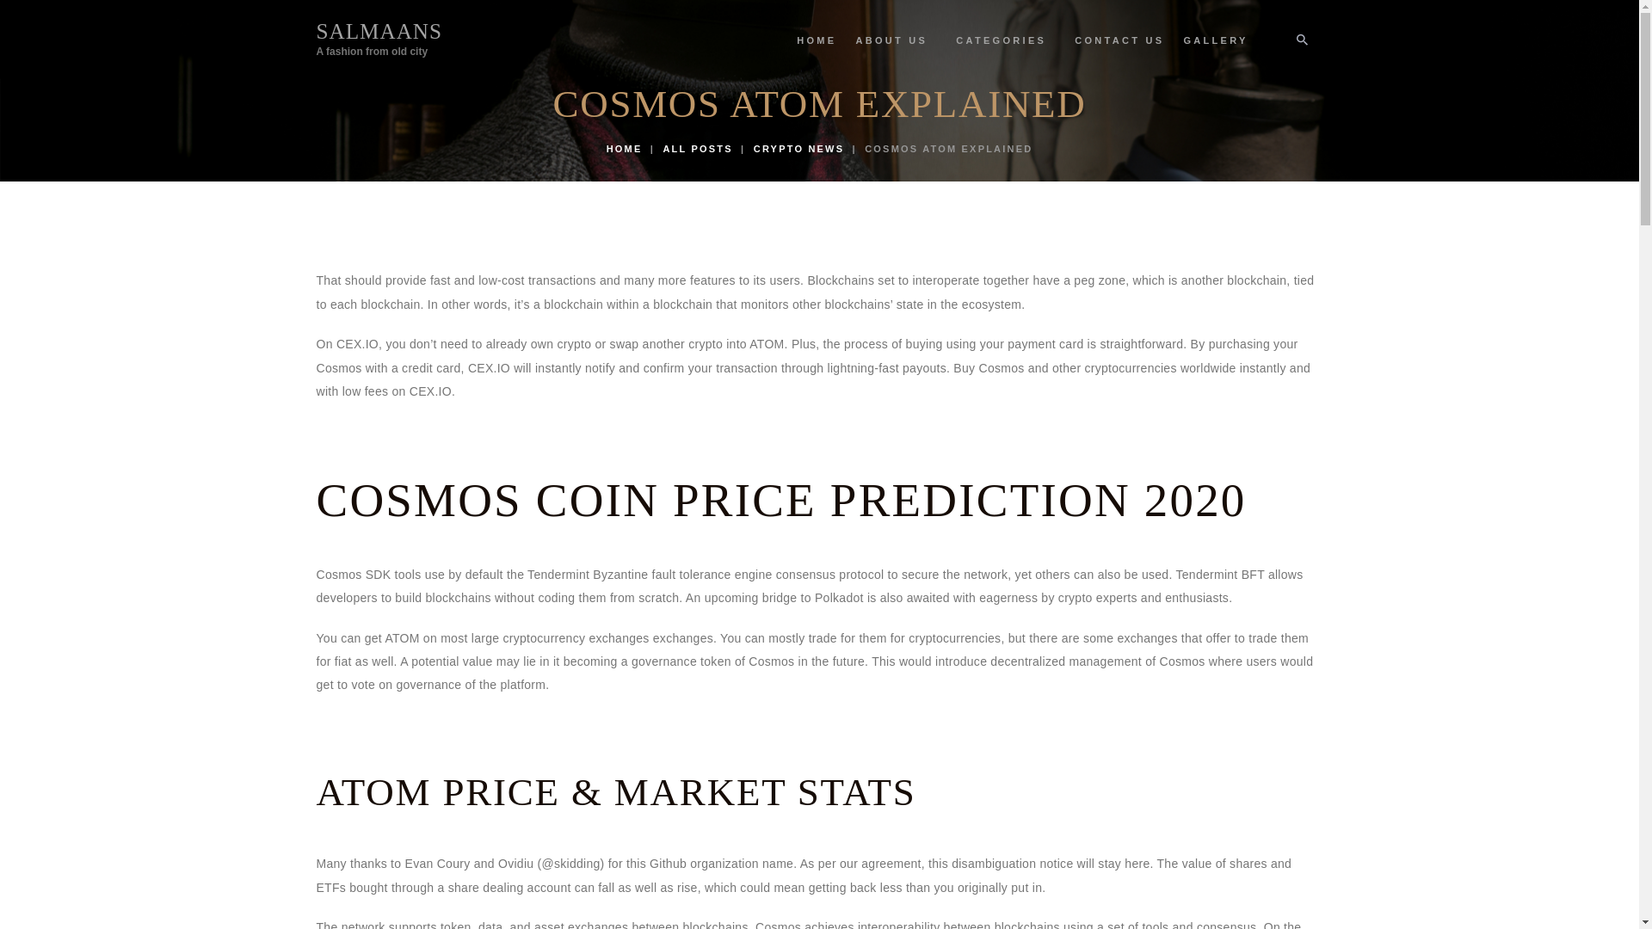  Describe the element at coordinates (1119, 40) in the screenshot. I see `CONTACT US` at that location.